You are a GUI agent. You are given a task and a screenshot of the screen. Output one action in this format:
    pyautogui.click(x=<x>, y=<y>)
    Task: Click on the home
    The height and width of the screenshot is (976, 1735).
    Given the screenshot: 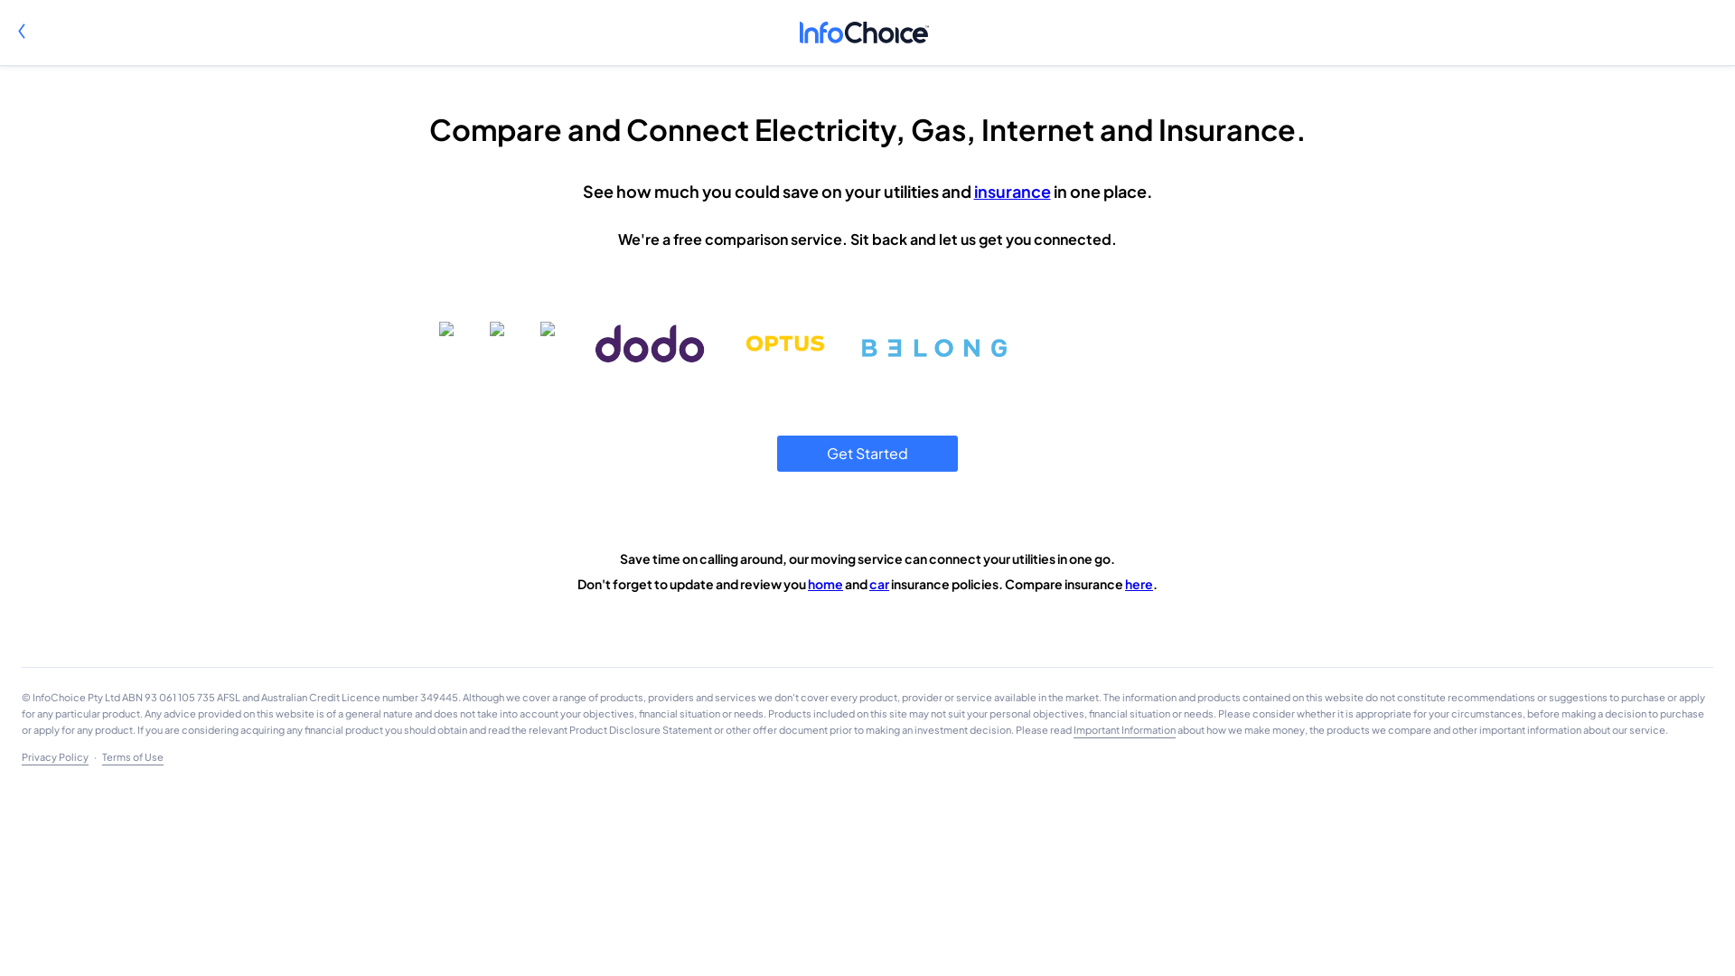 What is the action you would take?
    pyautogui.click(x=826, y=584)
    